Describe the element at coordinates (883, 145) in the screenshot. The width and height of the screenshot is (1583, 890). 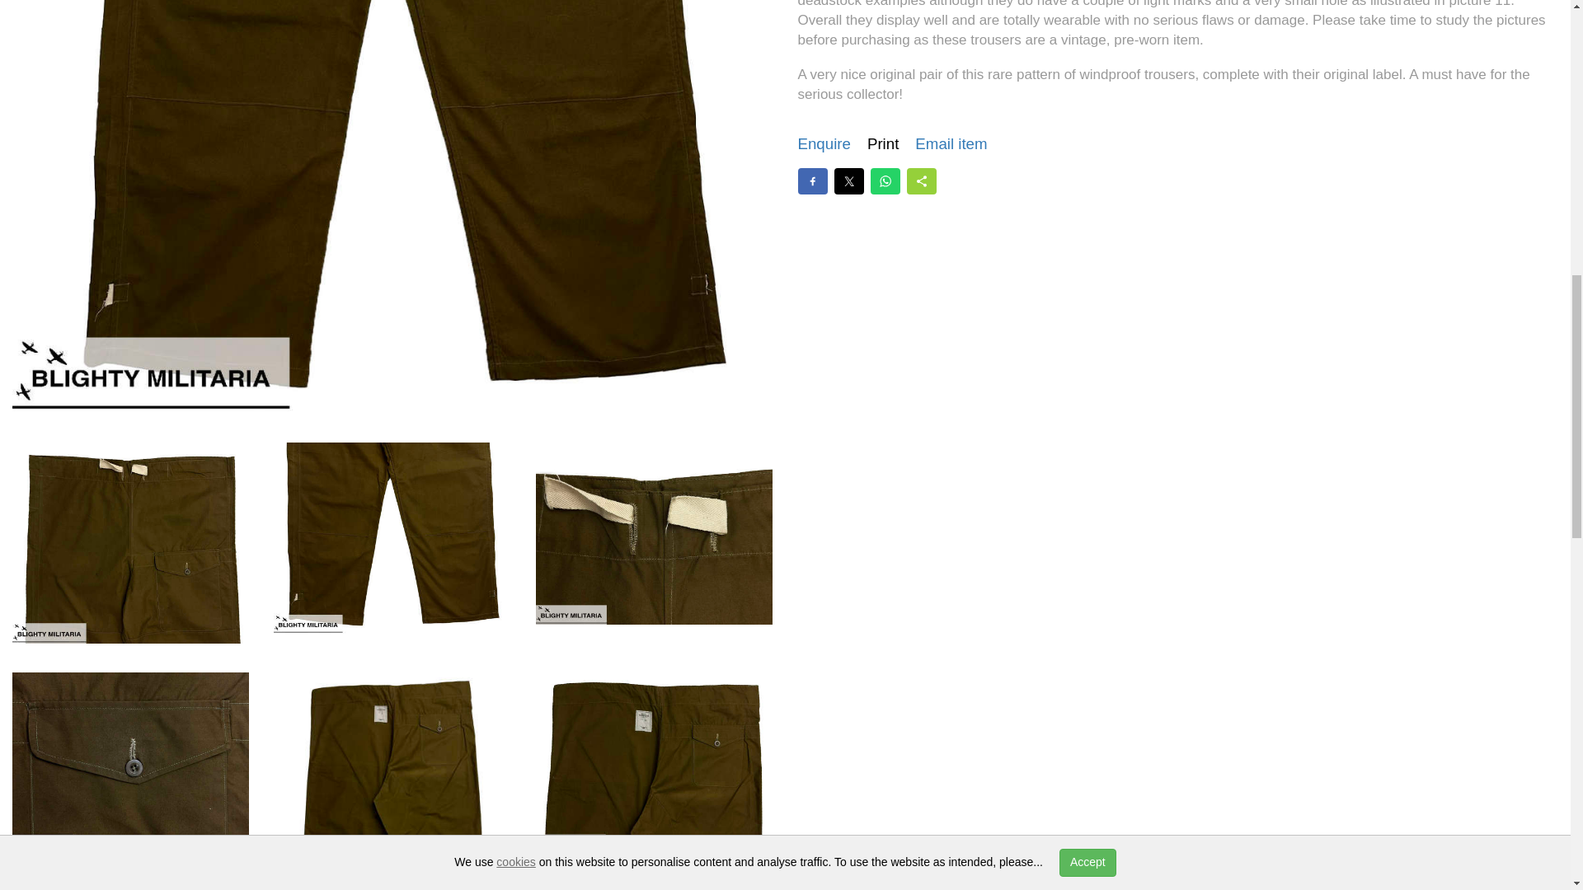
I see `Print` at that location.